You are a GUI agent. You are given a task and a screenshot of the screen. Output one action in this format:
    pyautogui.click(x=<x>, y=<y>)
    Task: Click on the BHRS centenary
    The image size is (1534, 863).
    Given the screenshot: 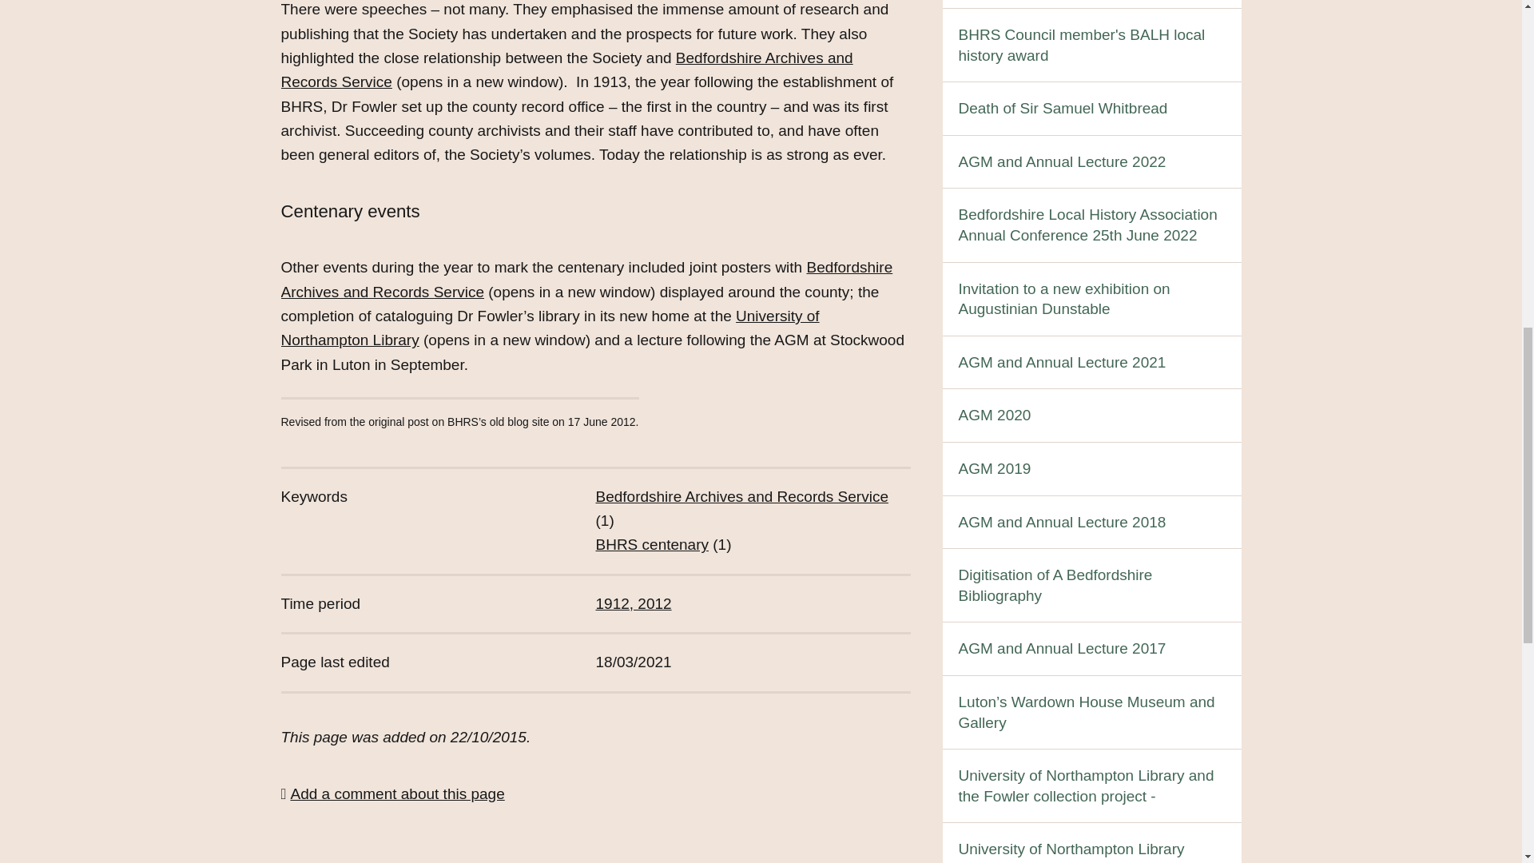 What is the action you would take?
    pyautogui.click(x=652, y=544)
    